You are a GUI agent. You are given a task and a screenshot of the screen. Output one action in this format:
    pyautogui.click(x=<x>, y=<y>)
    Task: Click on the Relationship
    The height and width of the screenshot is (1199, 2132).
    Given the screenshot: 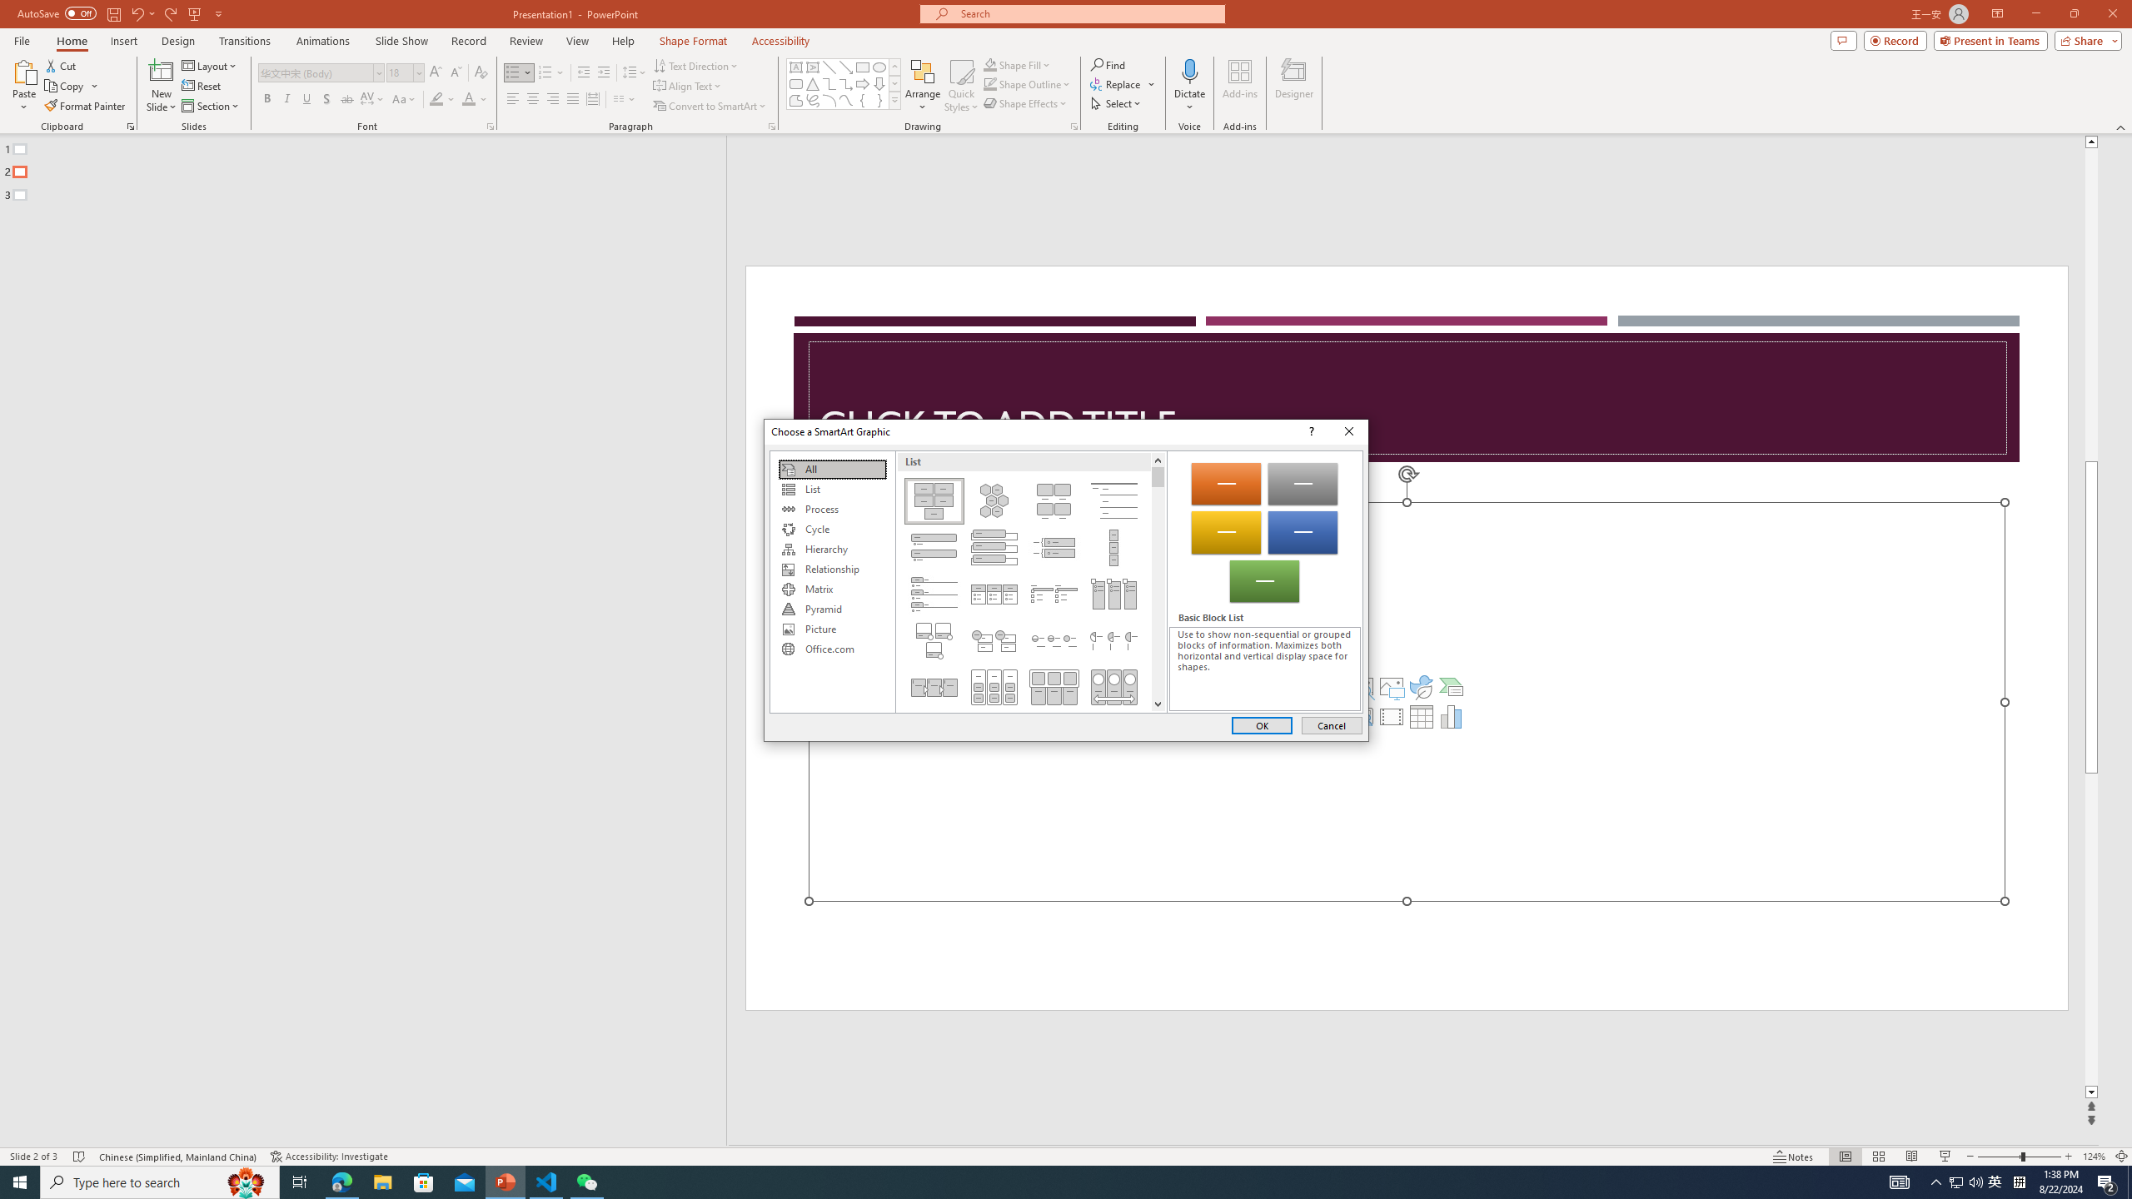 What is the action you would take?
    pyautogui.click(x=832, y=570)
    